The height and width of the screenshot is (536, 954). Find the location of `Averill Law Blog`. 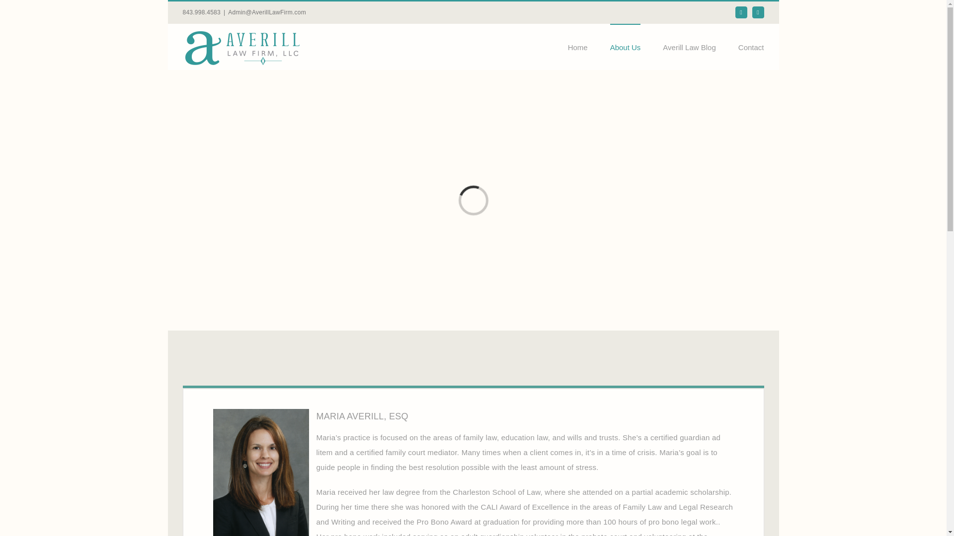

Averill Law Blog is located at coordinates (689, 47).